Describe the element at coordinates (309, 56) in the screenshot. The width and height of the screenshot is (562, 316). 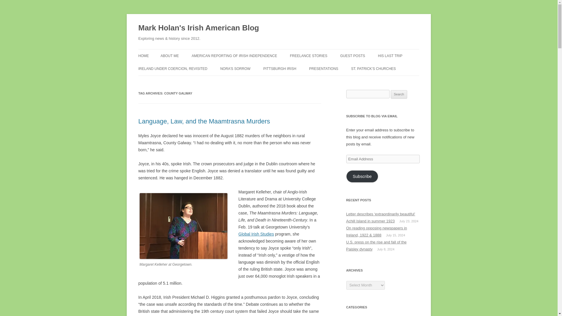
I see `FREELANCE STORIES` at that location.